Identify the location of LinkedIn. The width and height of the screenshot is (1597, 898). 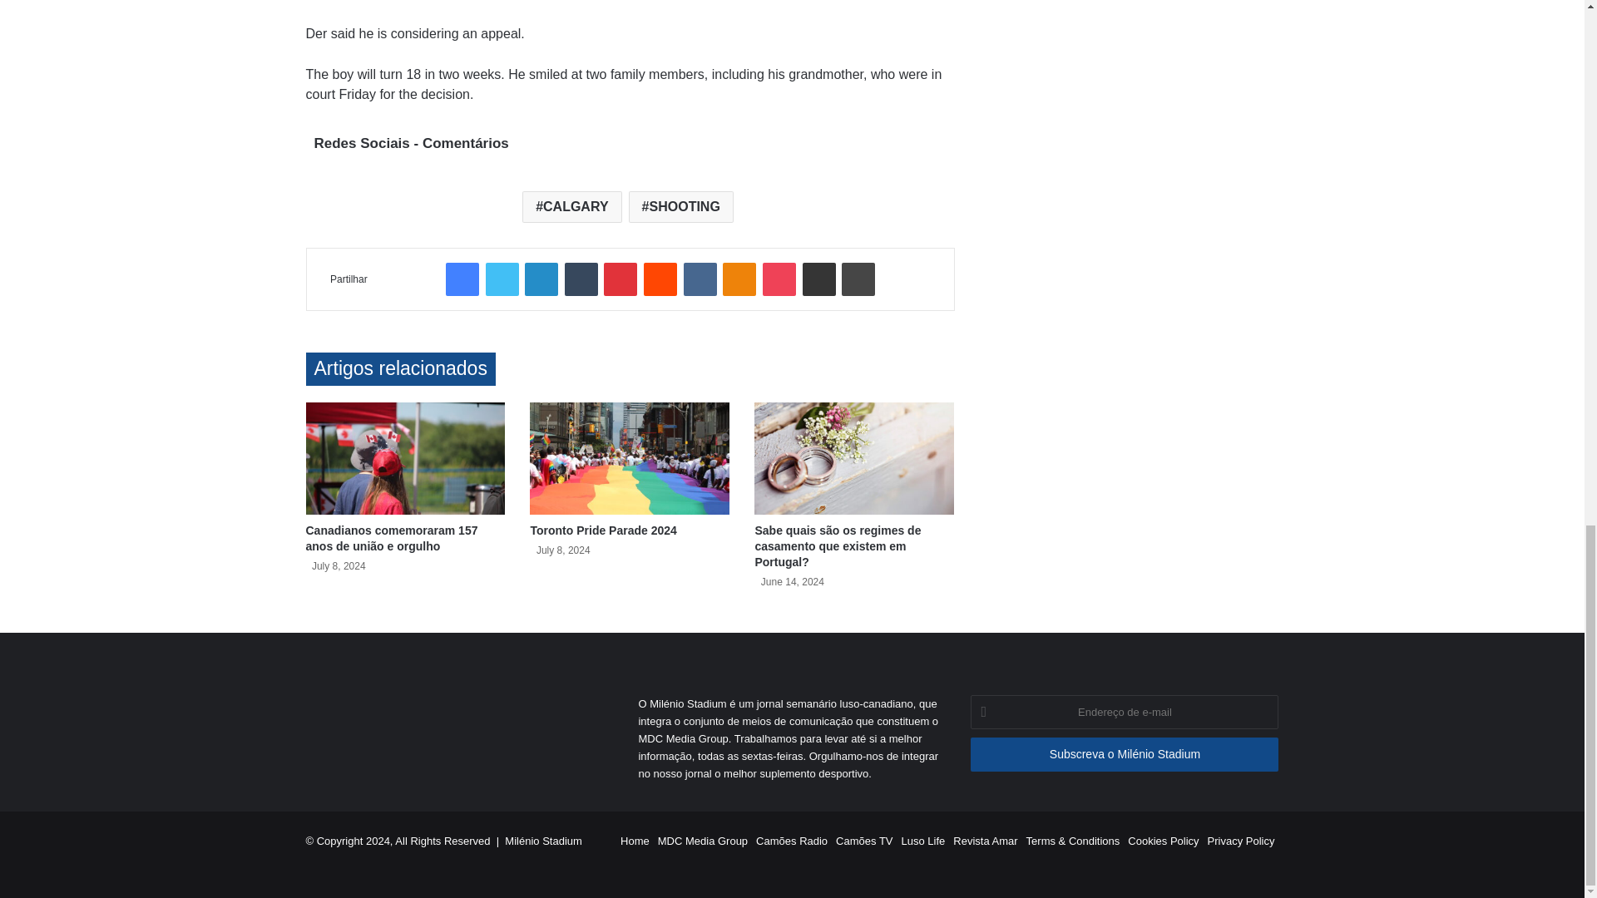
(541, 279).